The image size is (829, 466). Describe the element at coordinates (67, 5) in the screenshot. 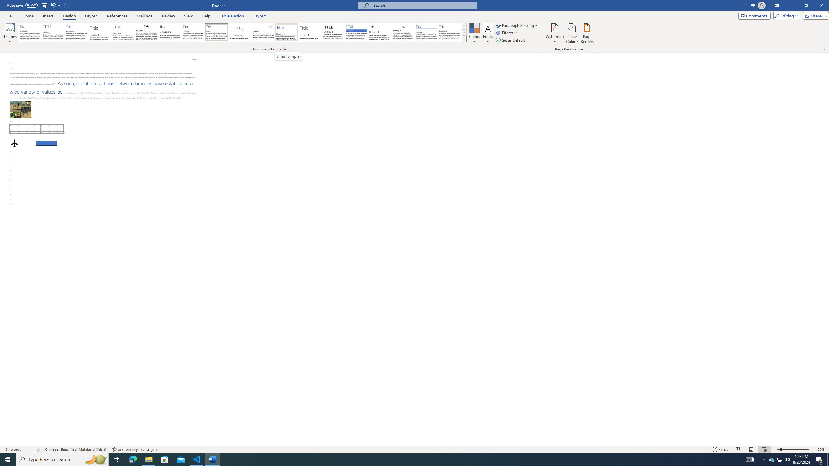

I see `Can't Repeat` at that location.